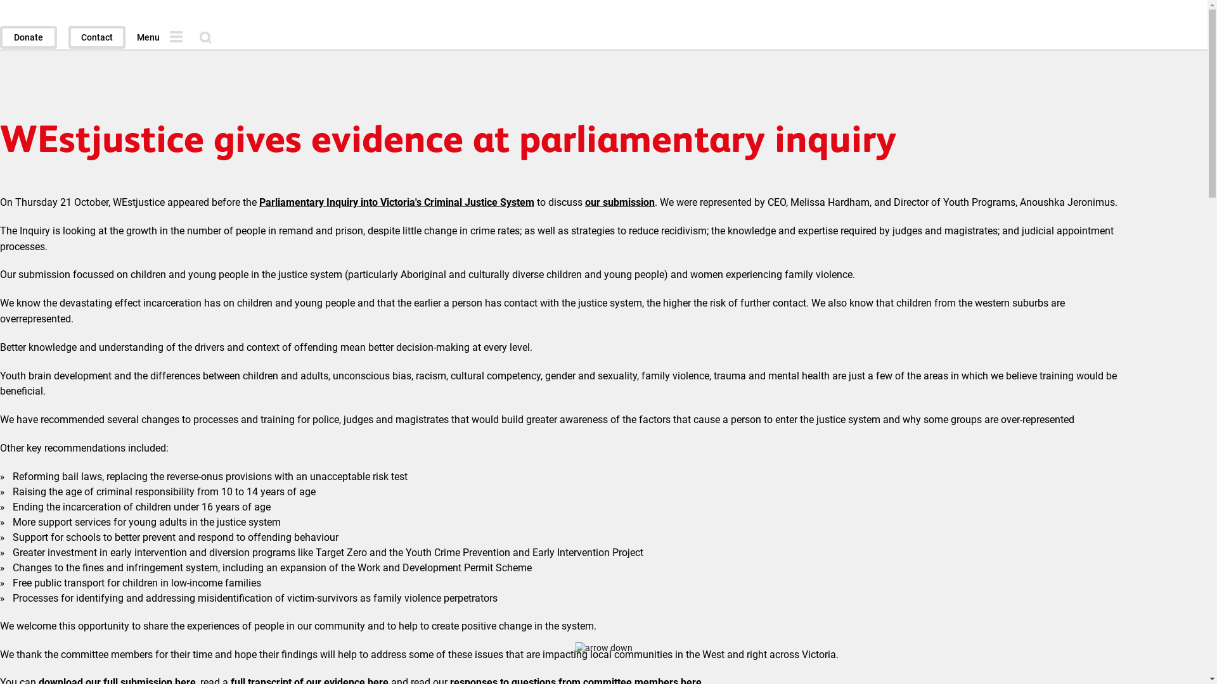  What do you see at coordinates (205, 38) in the screenshot?
I see `search` at bounding box center [205, 38].